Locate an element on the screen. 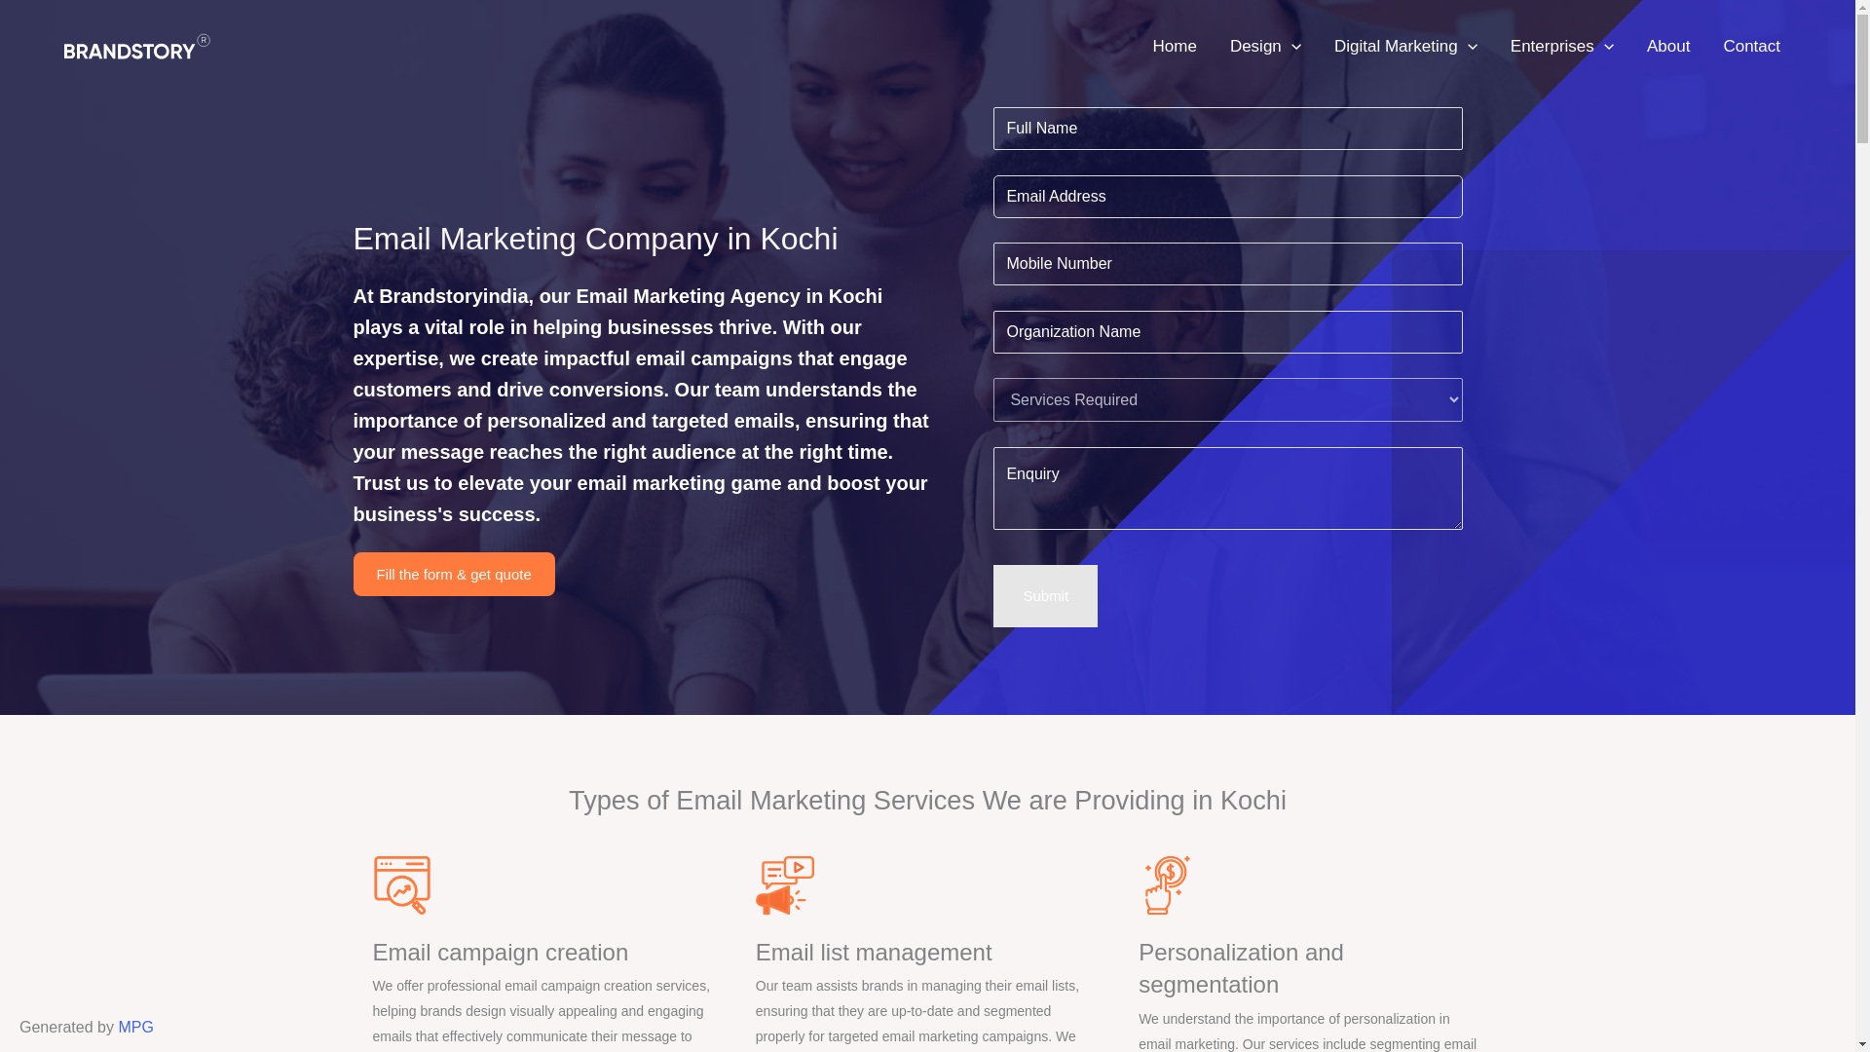 This screenshot has height=1052, width=1870. Contact is located at coordinates (1751, 47).